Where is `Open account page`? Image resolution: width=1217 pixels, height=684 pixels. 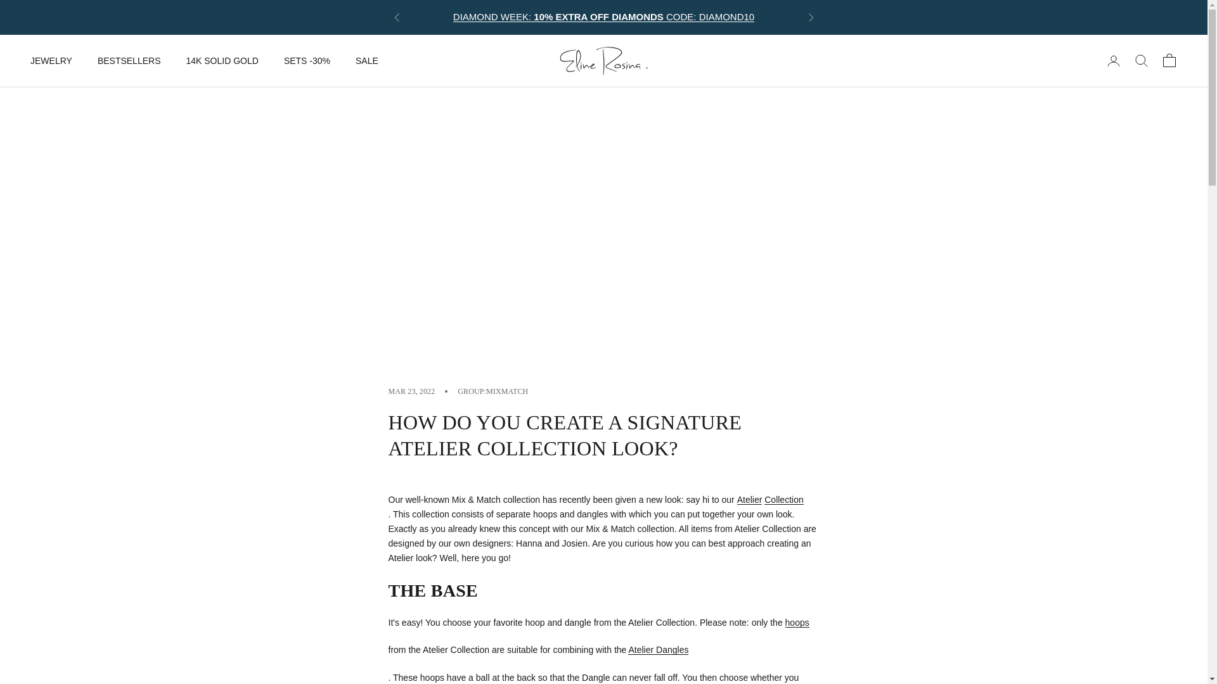
Open account page is located at coordinates (1113, 61).